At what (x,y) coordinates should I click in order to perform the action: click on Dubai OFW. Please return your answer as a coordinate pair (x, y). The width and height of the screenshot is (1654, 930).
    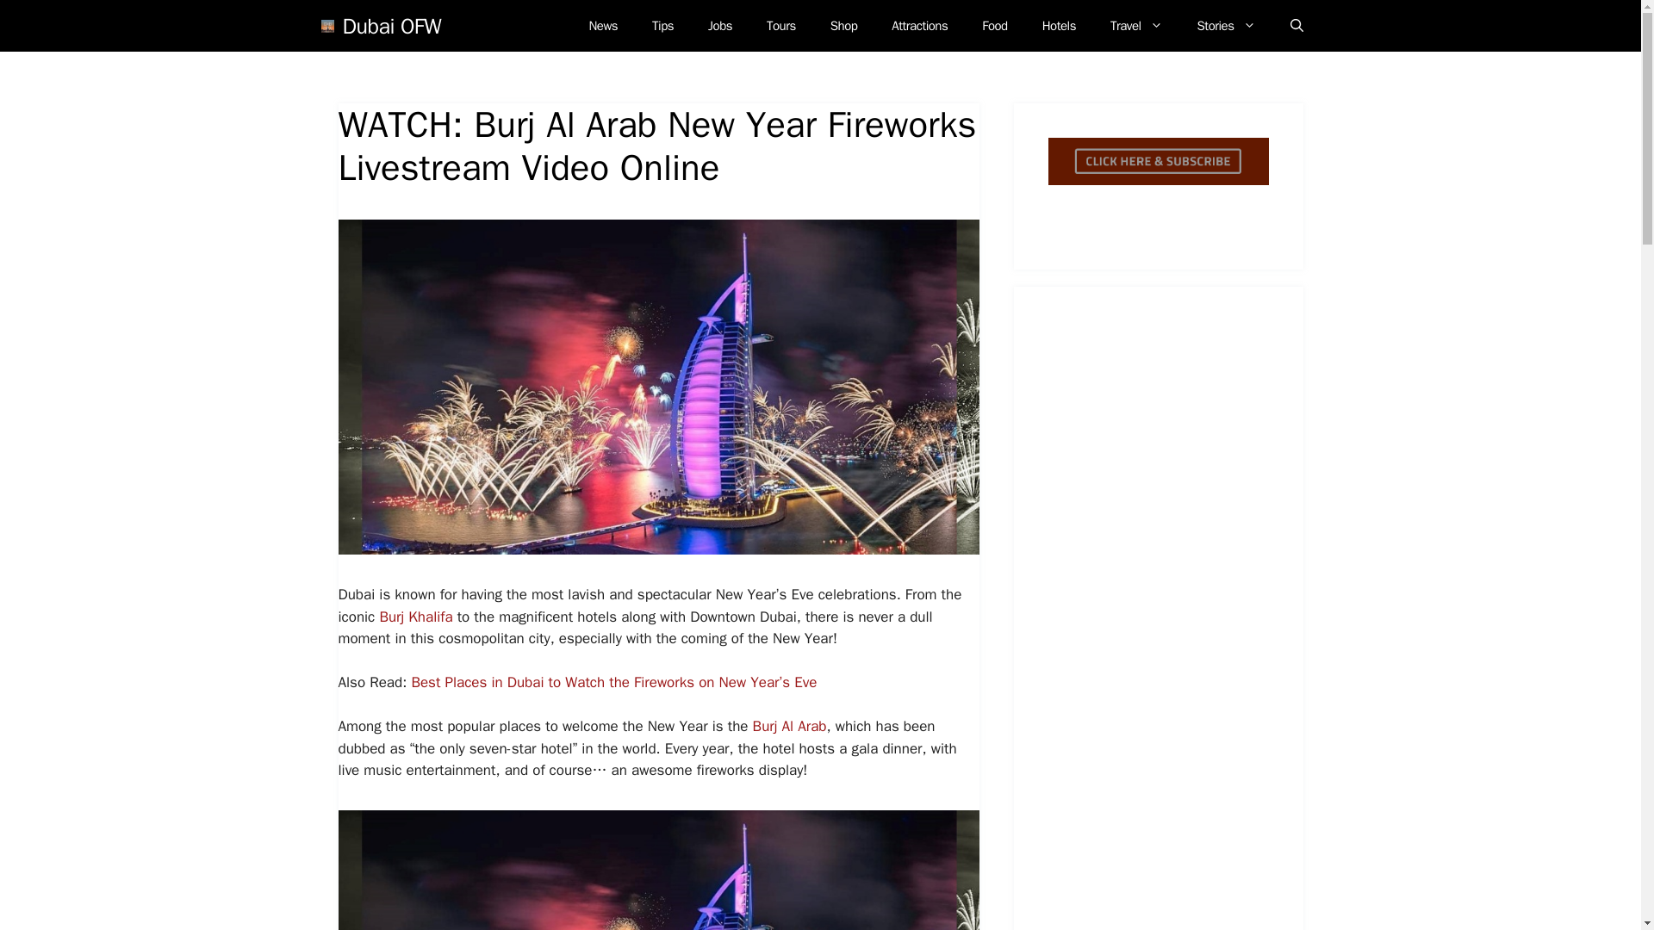
    Looking at the image, I should click on (391, 25).